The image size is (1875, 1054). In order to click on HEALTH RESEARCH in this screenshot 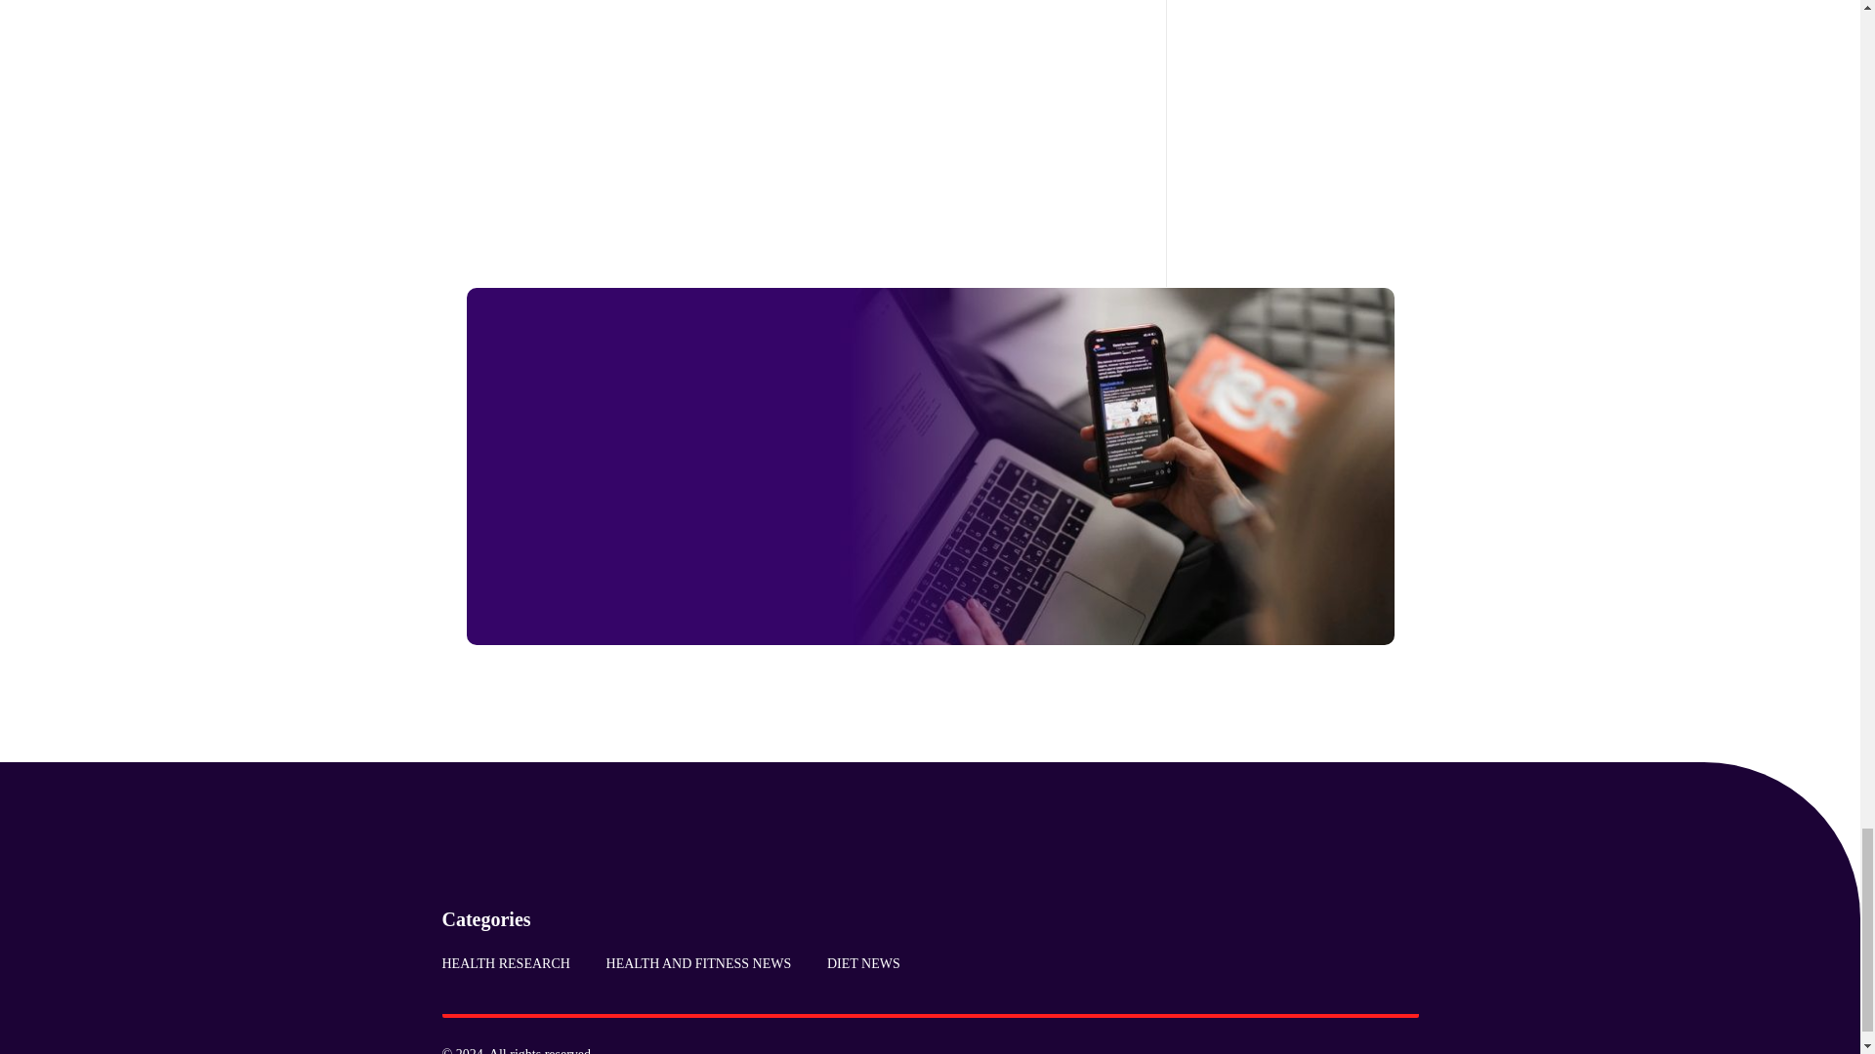, I will do `click(514, 963)`.